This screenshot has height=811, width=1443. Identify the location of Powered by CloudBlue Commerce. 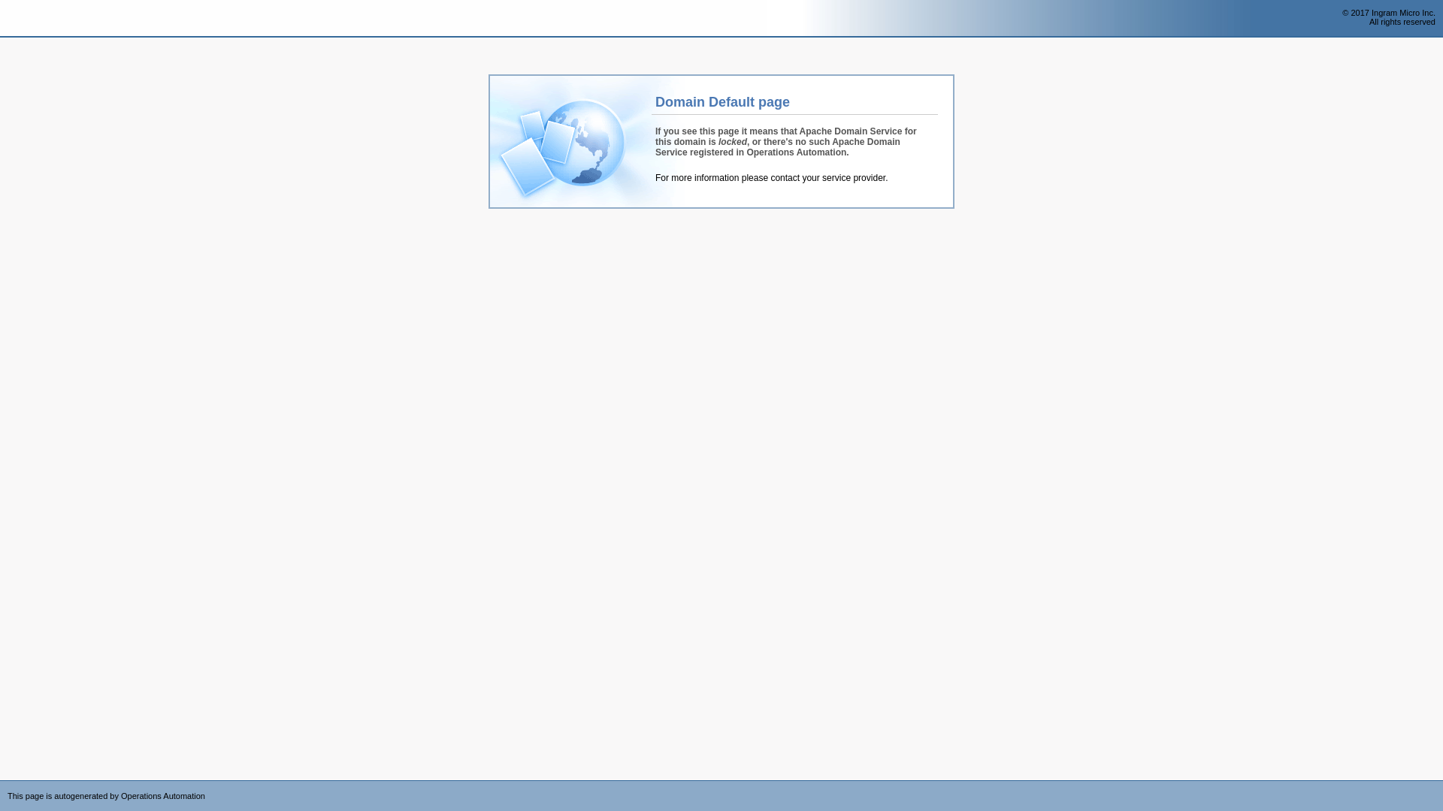
(1435, 785).